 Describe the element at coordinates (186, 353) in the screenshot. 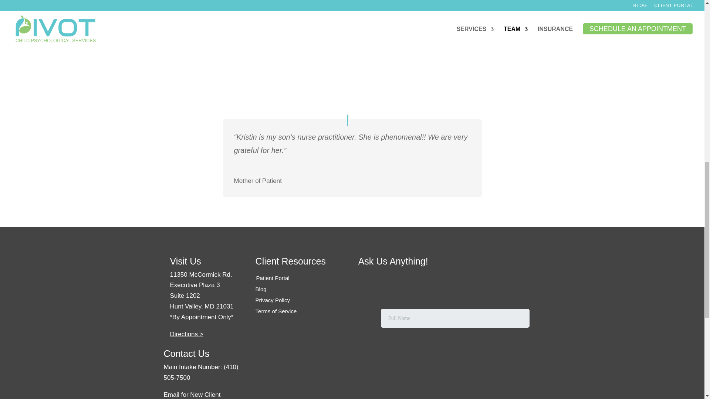

I see `Contact Us` at that location.